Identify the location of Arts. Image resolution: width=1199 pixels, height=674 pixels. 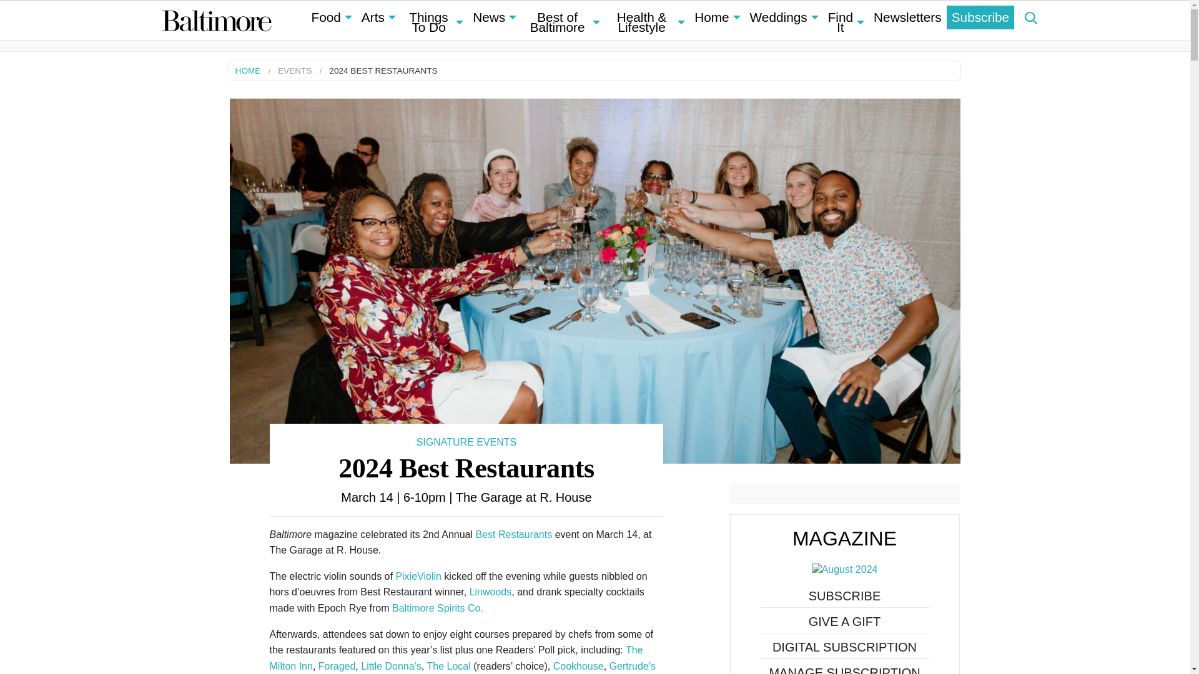
(378, 17).